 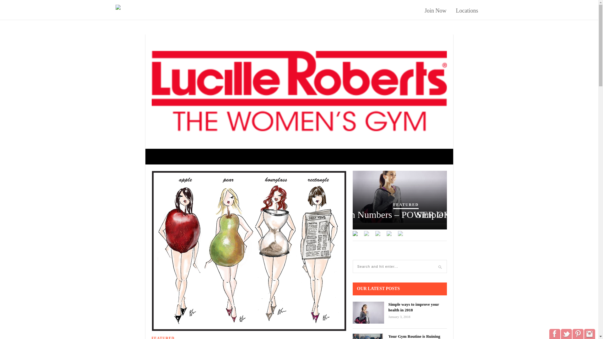 I want to click on FEATURED, so click(x=406, y=205).